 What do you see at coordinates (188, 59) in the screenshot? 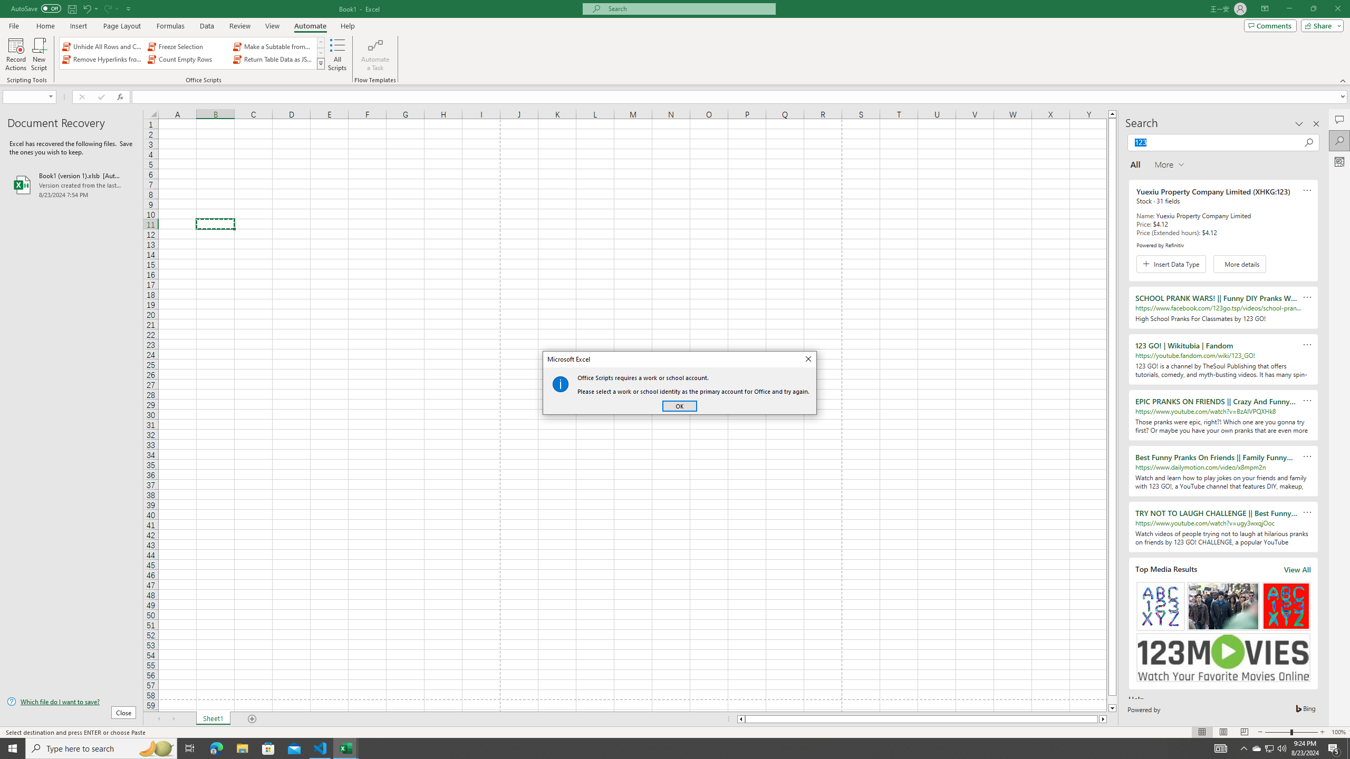
I see `Count Empty Rows` at bounding box center [188, 59].